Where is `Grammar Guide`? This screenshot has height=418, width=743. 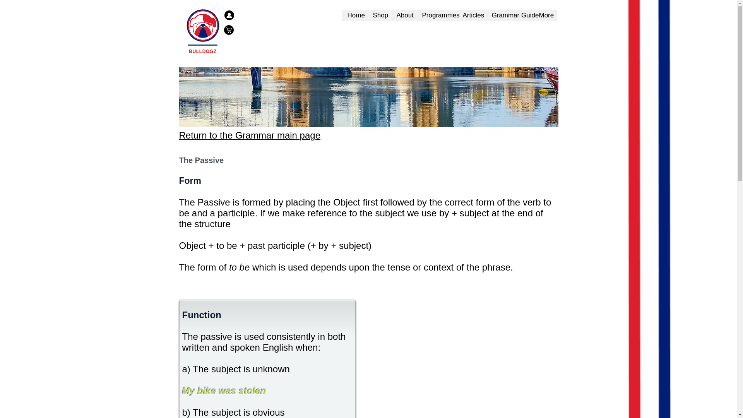 Grammar Guide is located at coordinates (508, 15).